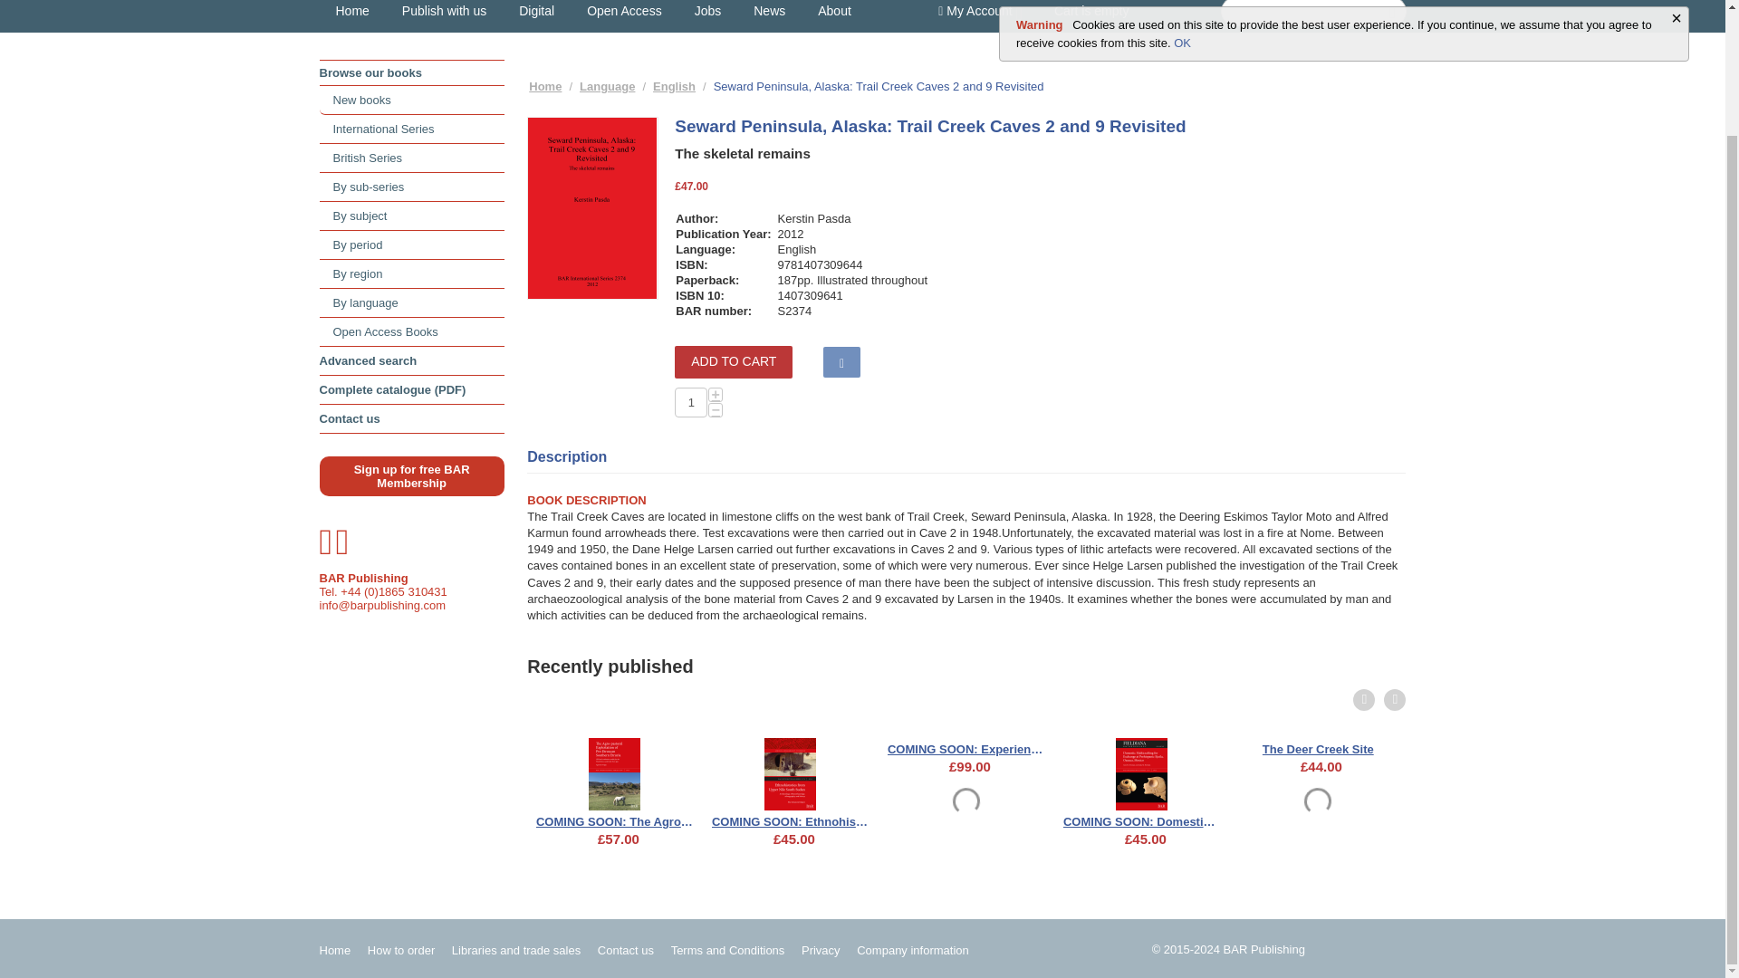 This screenshot has height=978, width=1739. Describe the element at coordinates (411, 332) in the screenshot. I see `Open Access Books` at that location.